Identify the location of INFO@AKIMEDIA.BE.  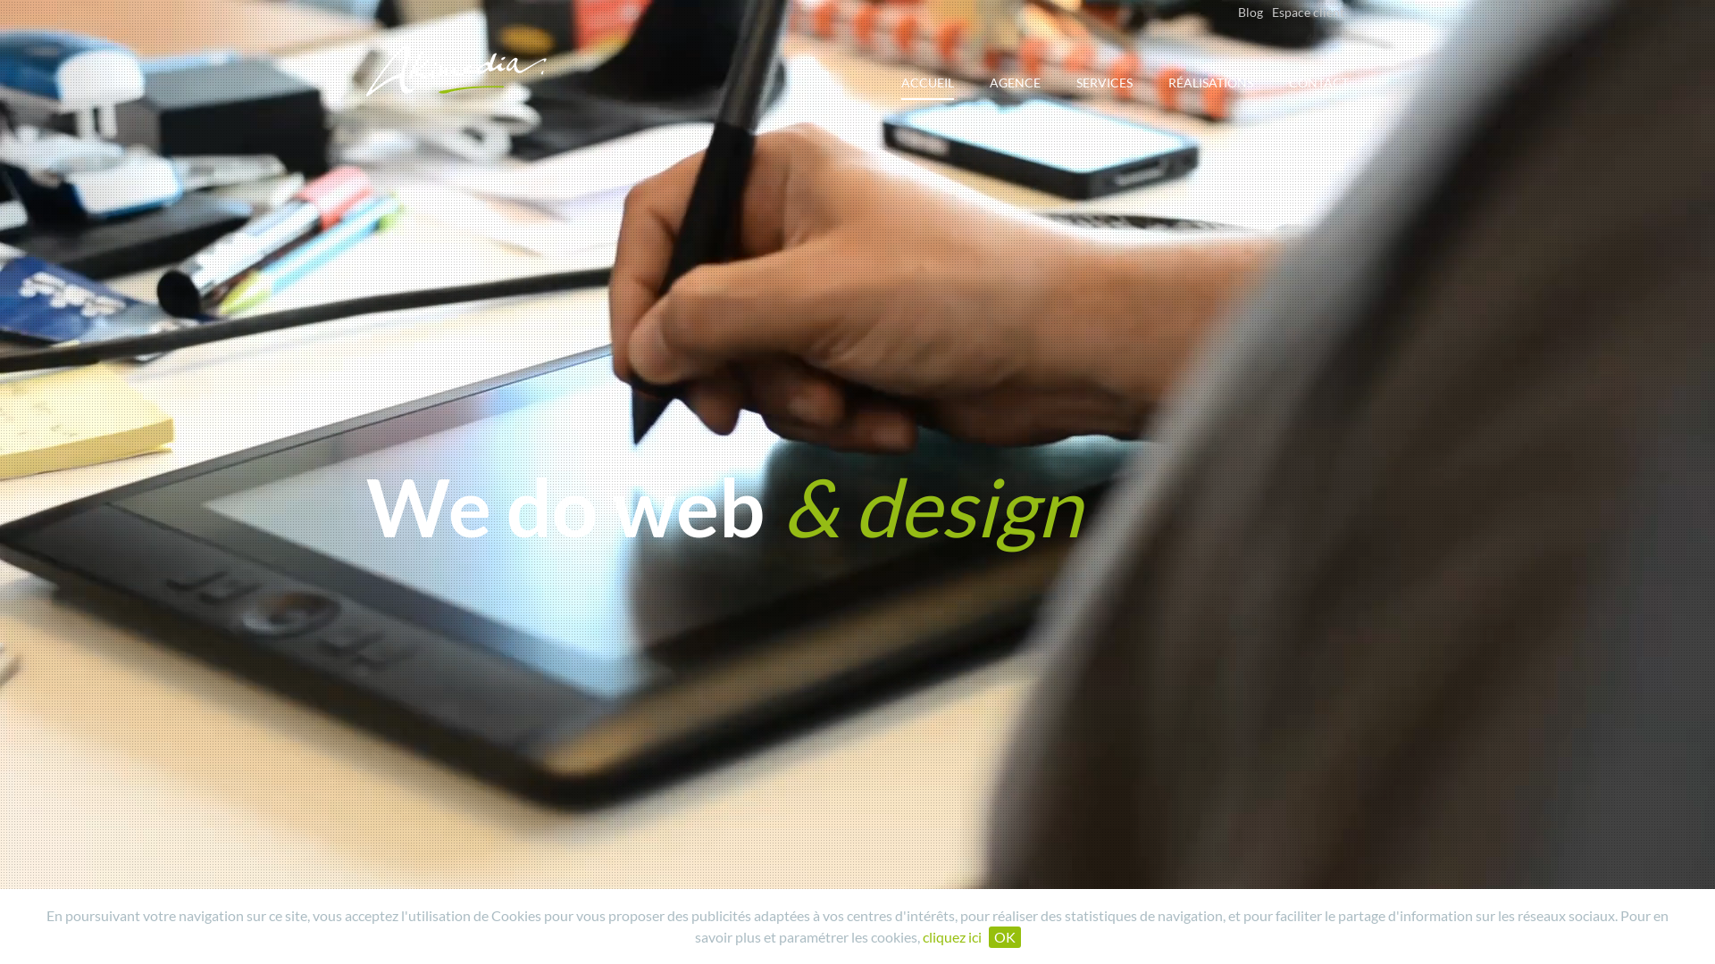
(418, 928).